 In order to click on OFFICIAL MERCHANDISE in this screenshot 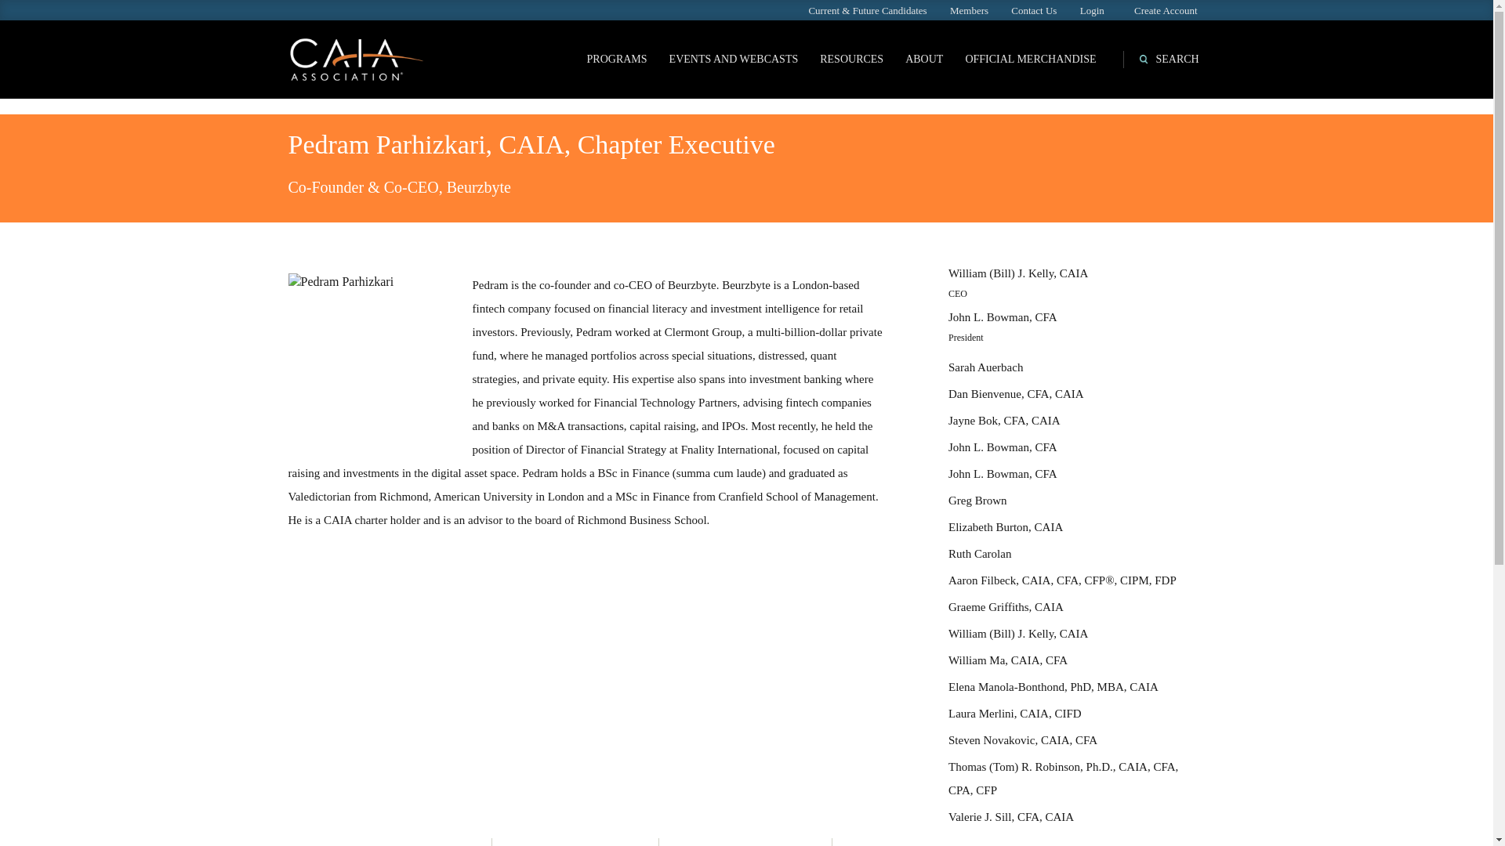, I will do `click(1030, 59)`.